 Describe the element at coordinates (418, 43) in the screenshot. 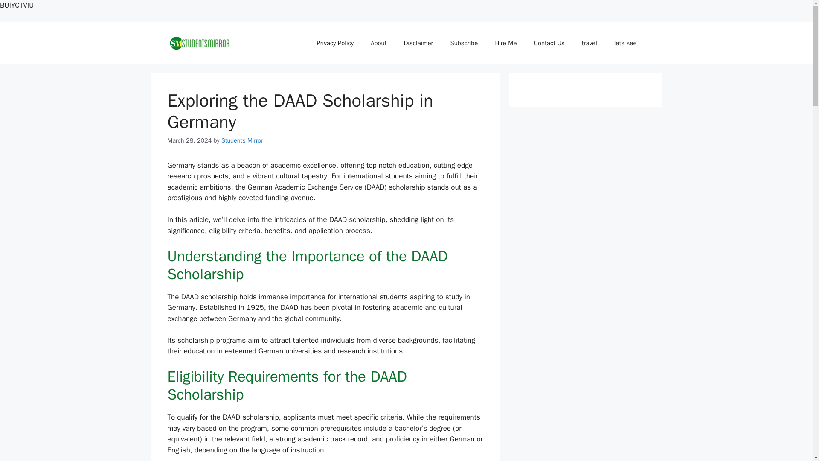

I see `Disclaimer` at that location.